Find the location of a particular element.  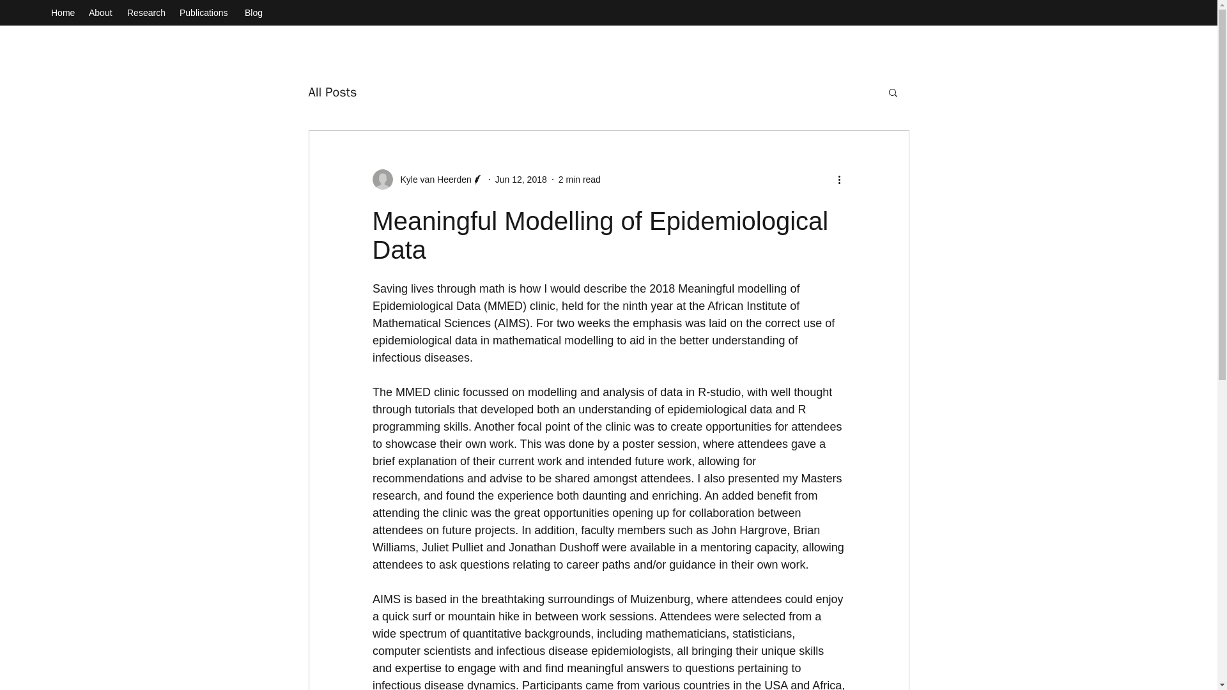

2 min read is located at coordinates (579, 179).